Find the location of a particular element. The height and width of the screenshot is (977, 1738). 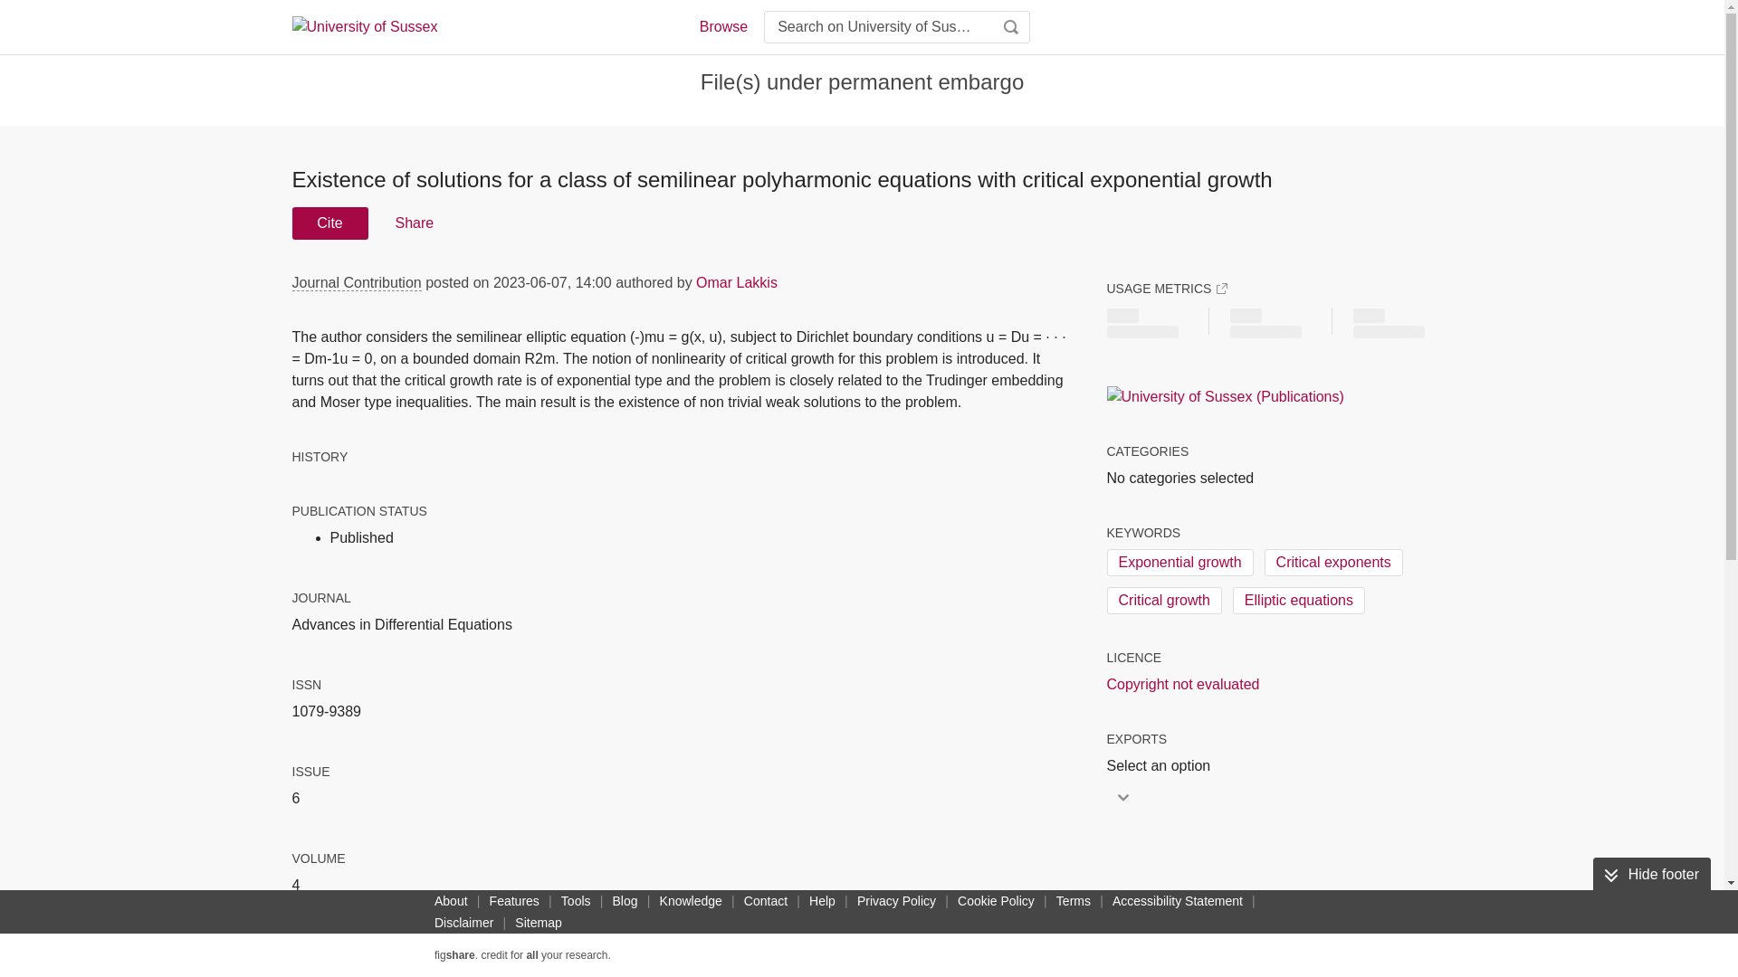

Omar Lakkis is located at coordinates (737, 282).